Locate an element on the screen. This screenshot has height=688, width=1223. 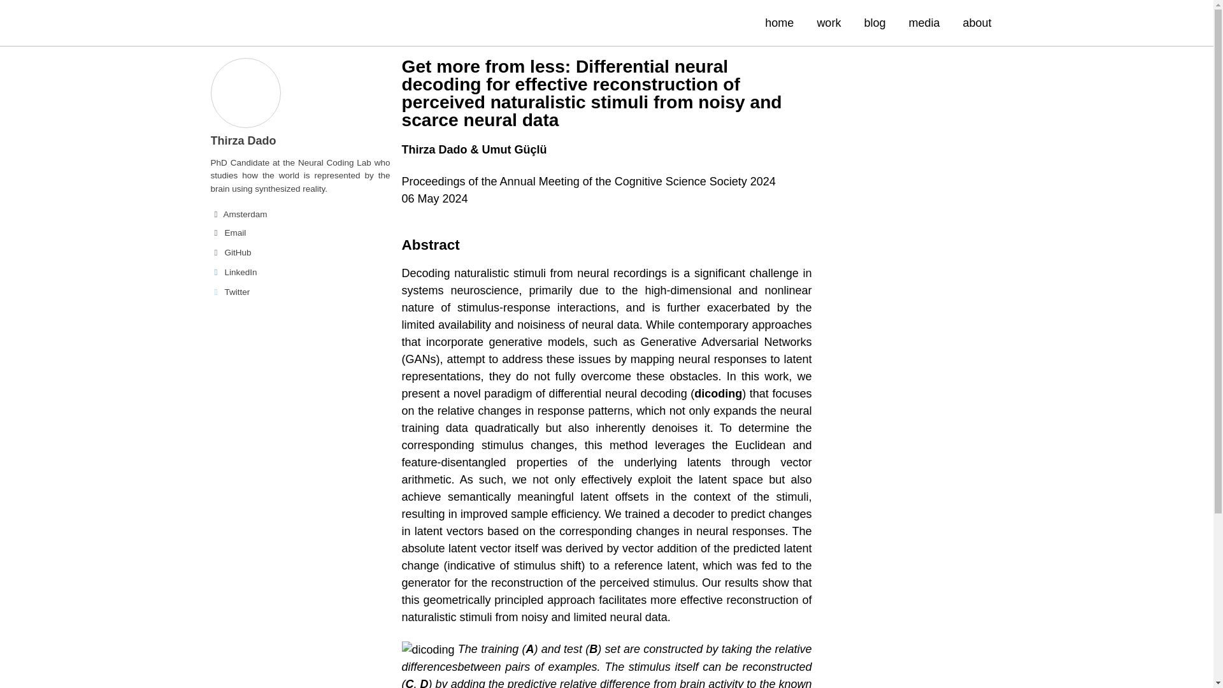
LinkedIn is located at coordinates (300, 272).